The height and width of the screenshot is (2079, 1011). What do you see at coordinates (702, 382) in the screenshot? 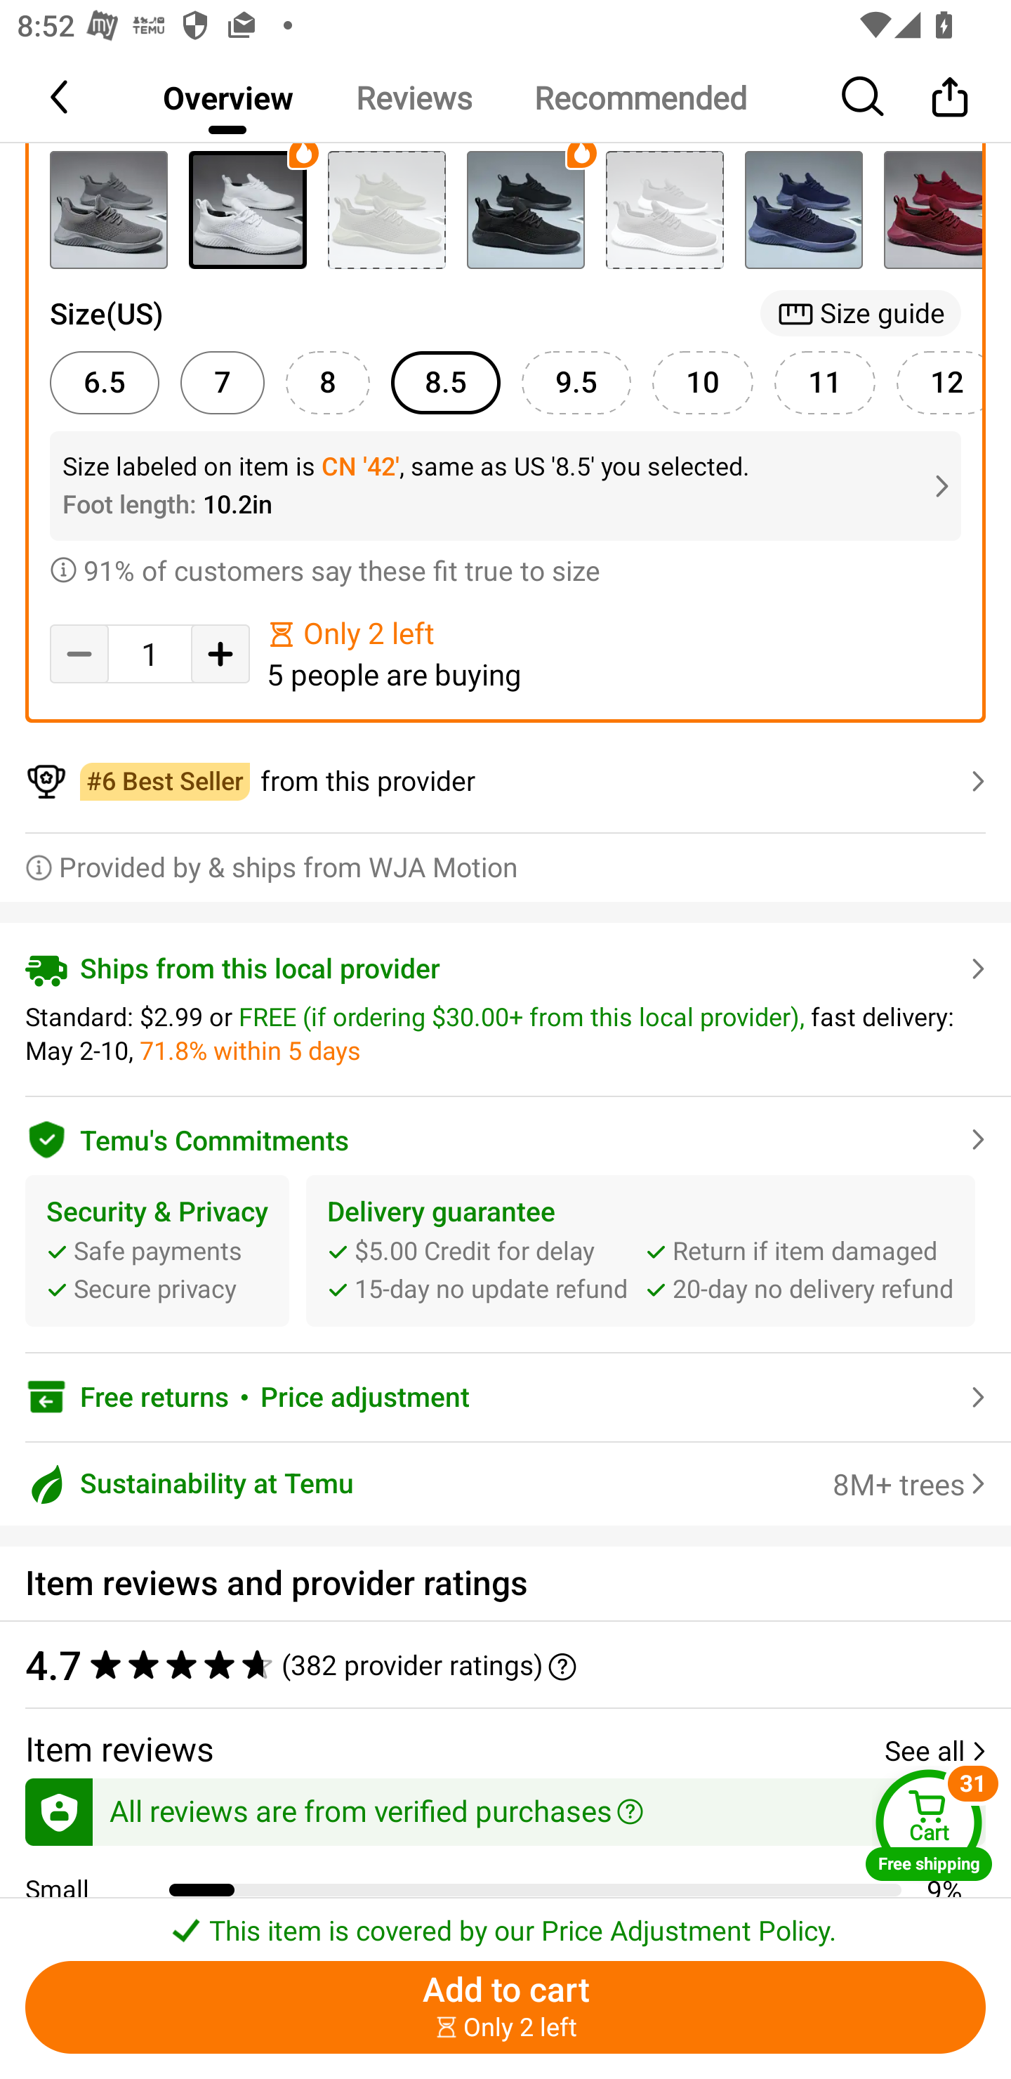
I see `10` at bounding box center [702, 382].